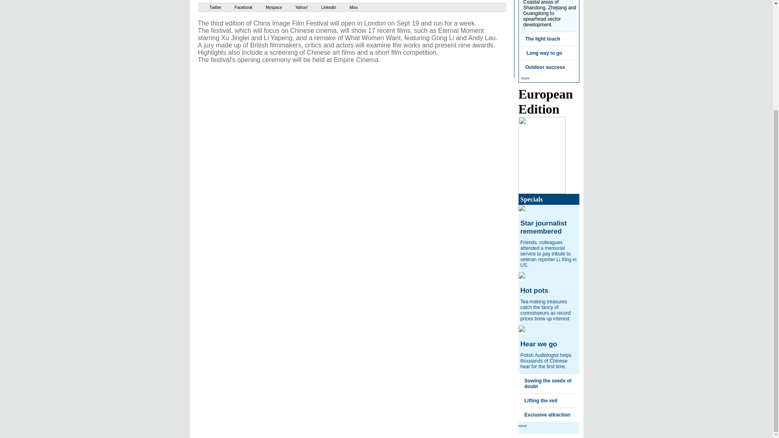 The width and height of the screenshot is (779, 438). I want to click on Share to Mixx, so click(348, 7).